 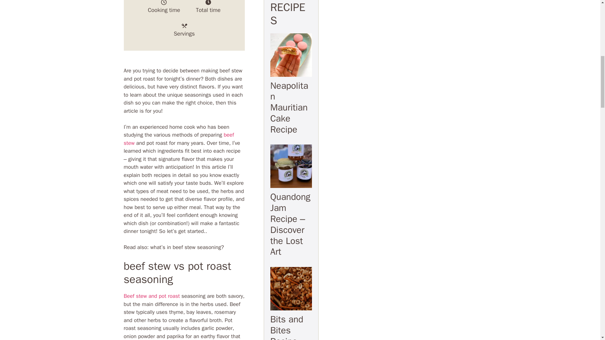 What do you see at coordinates (287, 327) in the screenshot?
I see `Bits and Bites Recipe` at bounding box center [287, 327].